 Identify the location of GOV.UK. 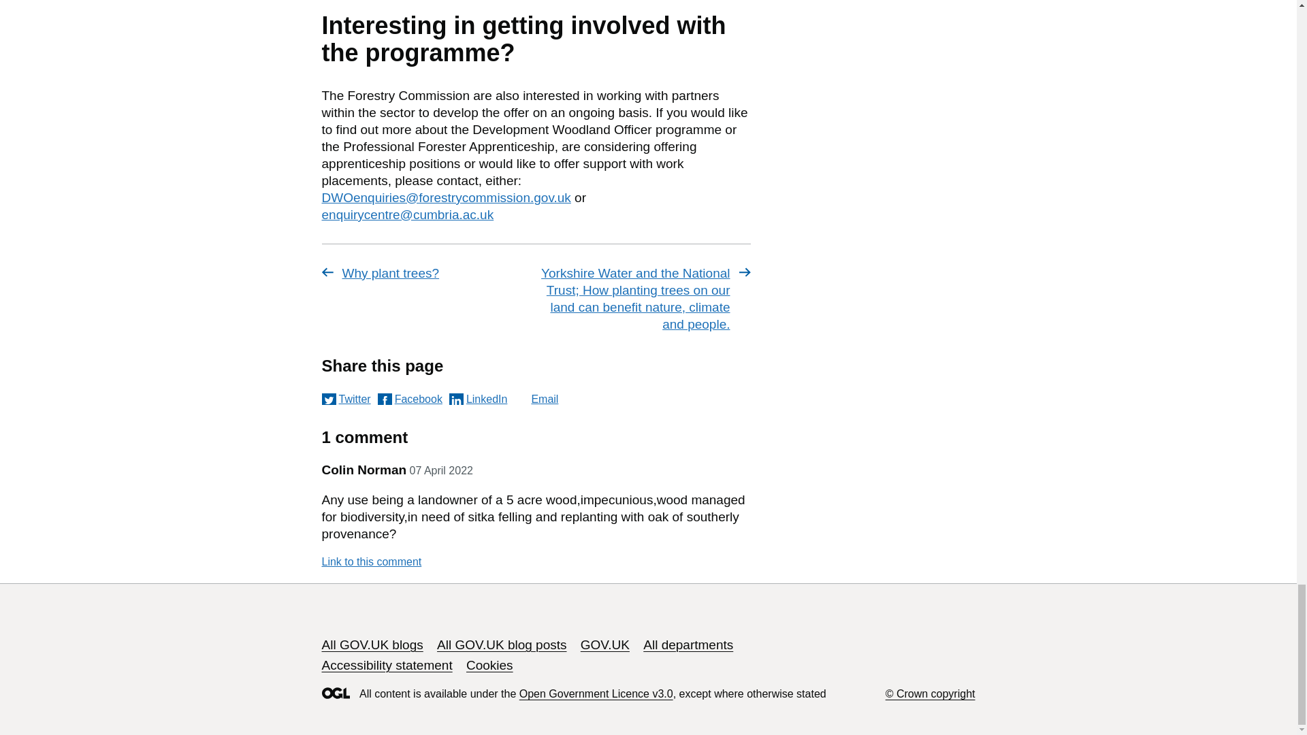
(604, 644).